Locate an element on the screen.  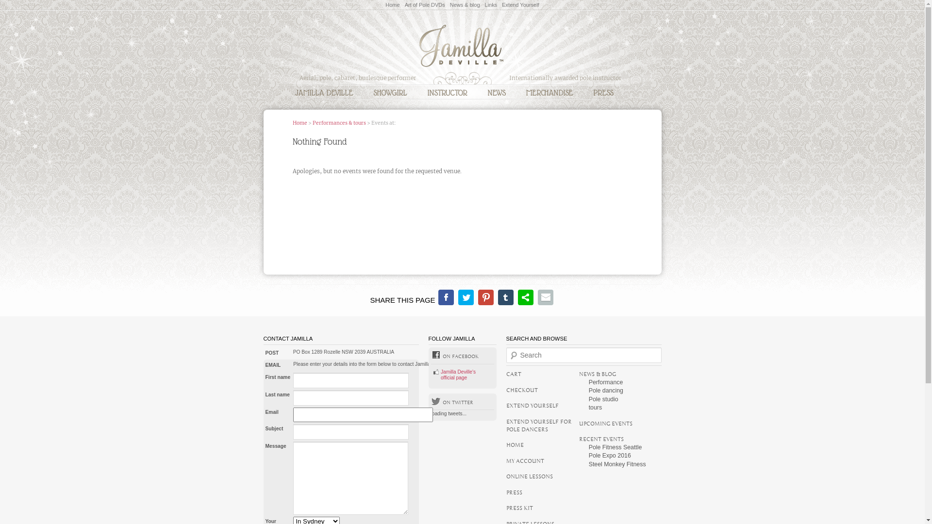
RECENT EVENTS is located at coordinates (601, 439).